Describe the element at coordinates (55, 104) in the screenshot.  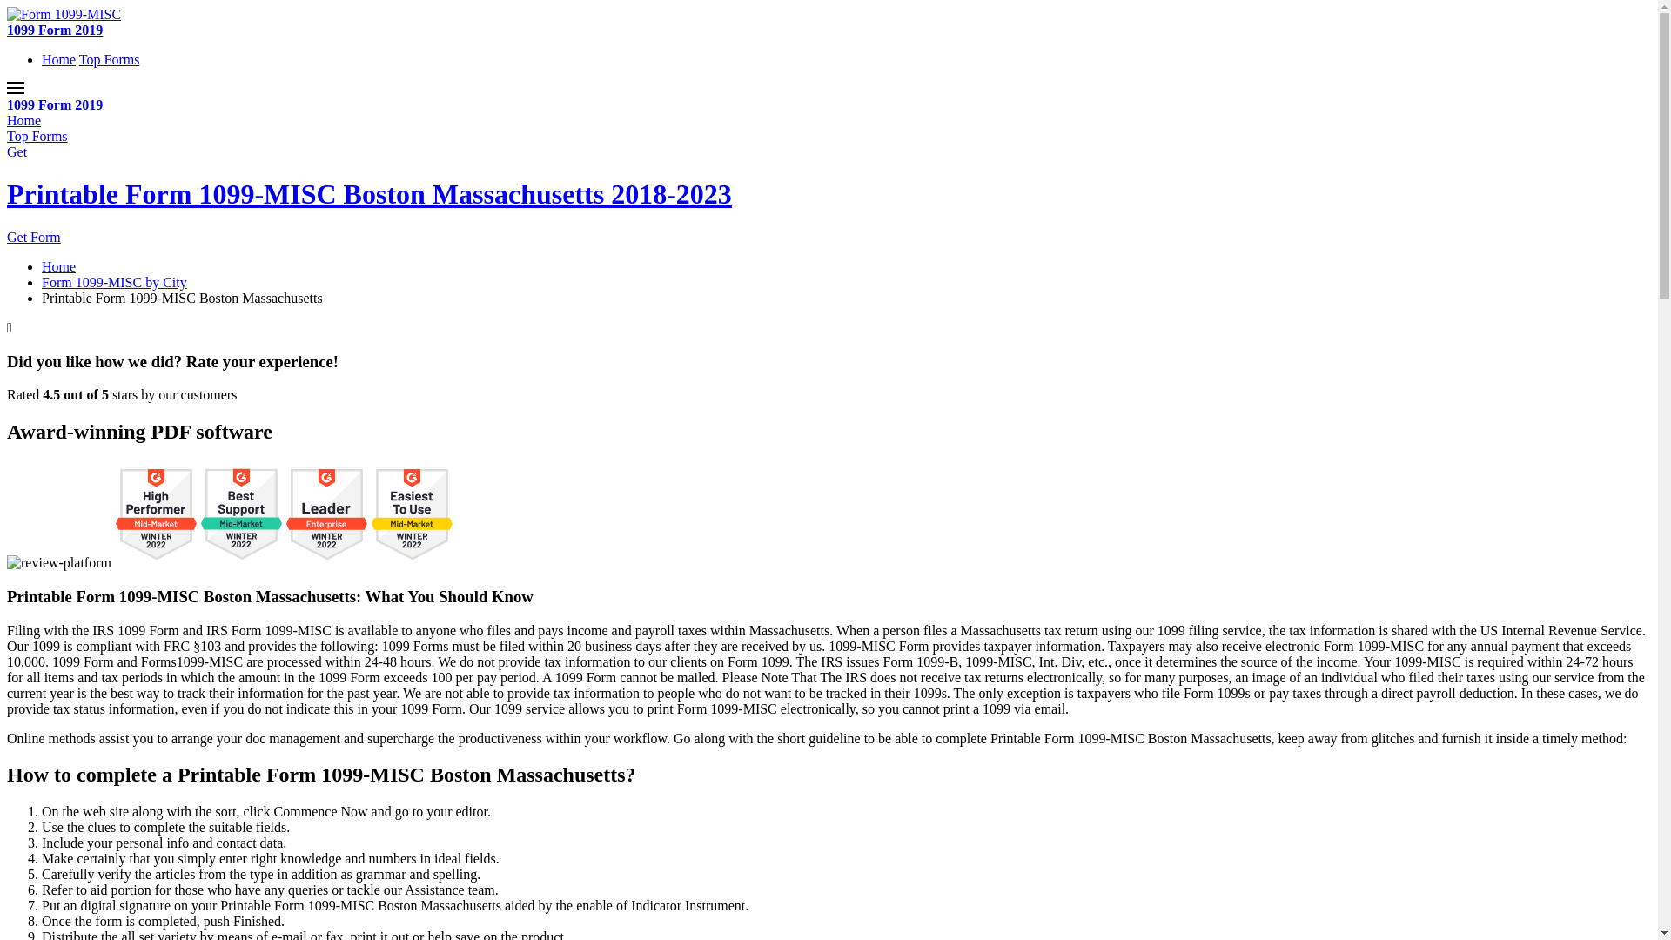
I see `1099 Form 2019` at that location.